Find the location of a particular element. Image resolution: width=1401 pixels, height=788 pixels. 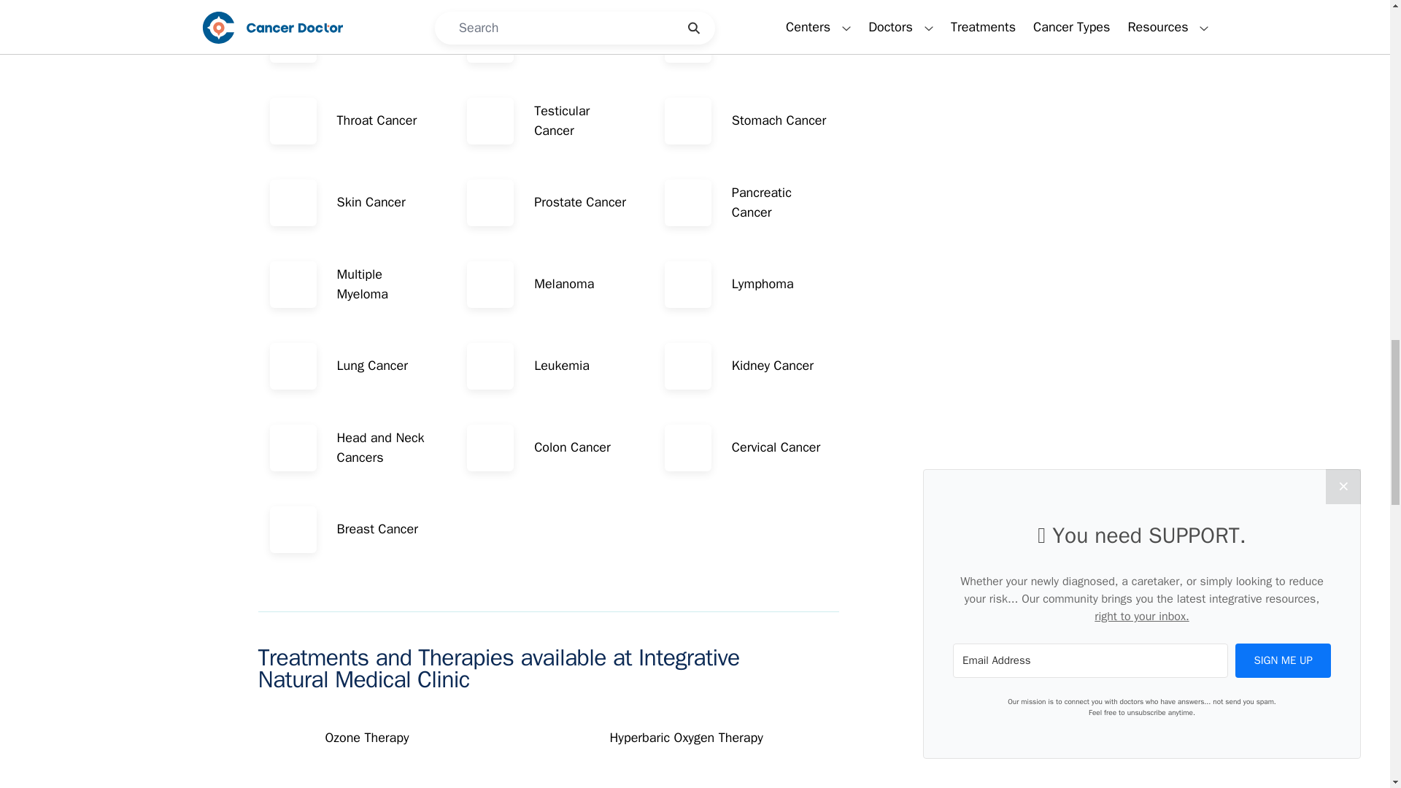

Thyroid Cancer is located at coordinates (746, 39).